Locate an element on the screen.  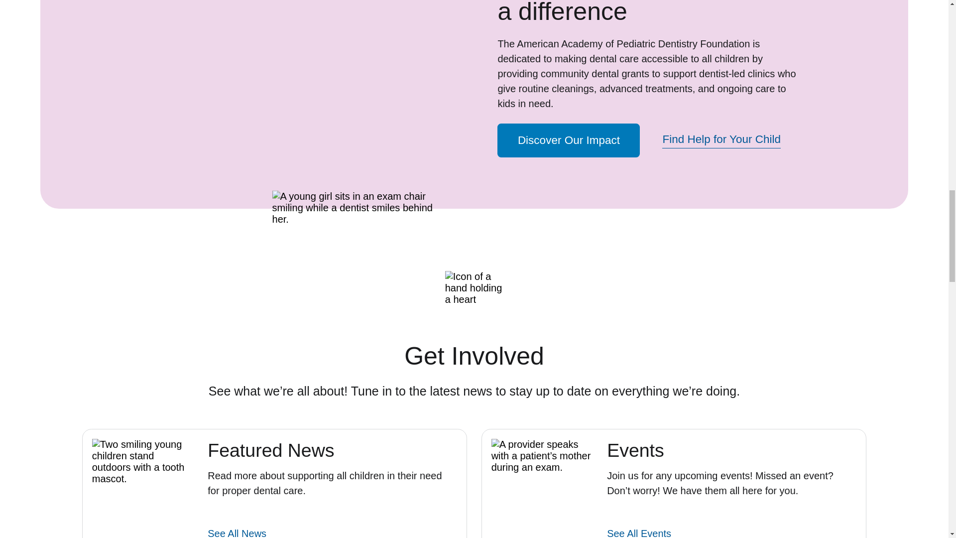
Find Help for Your Child is located at coordinates (721, 140).